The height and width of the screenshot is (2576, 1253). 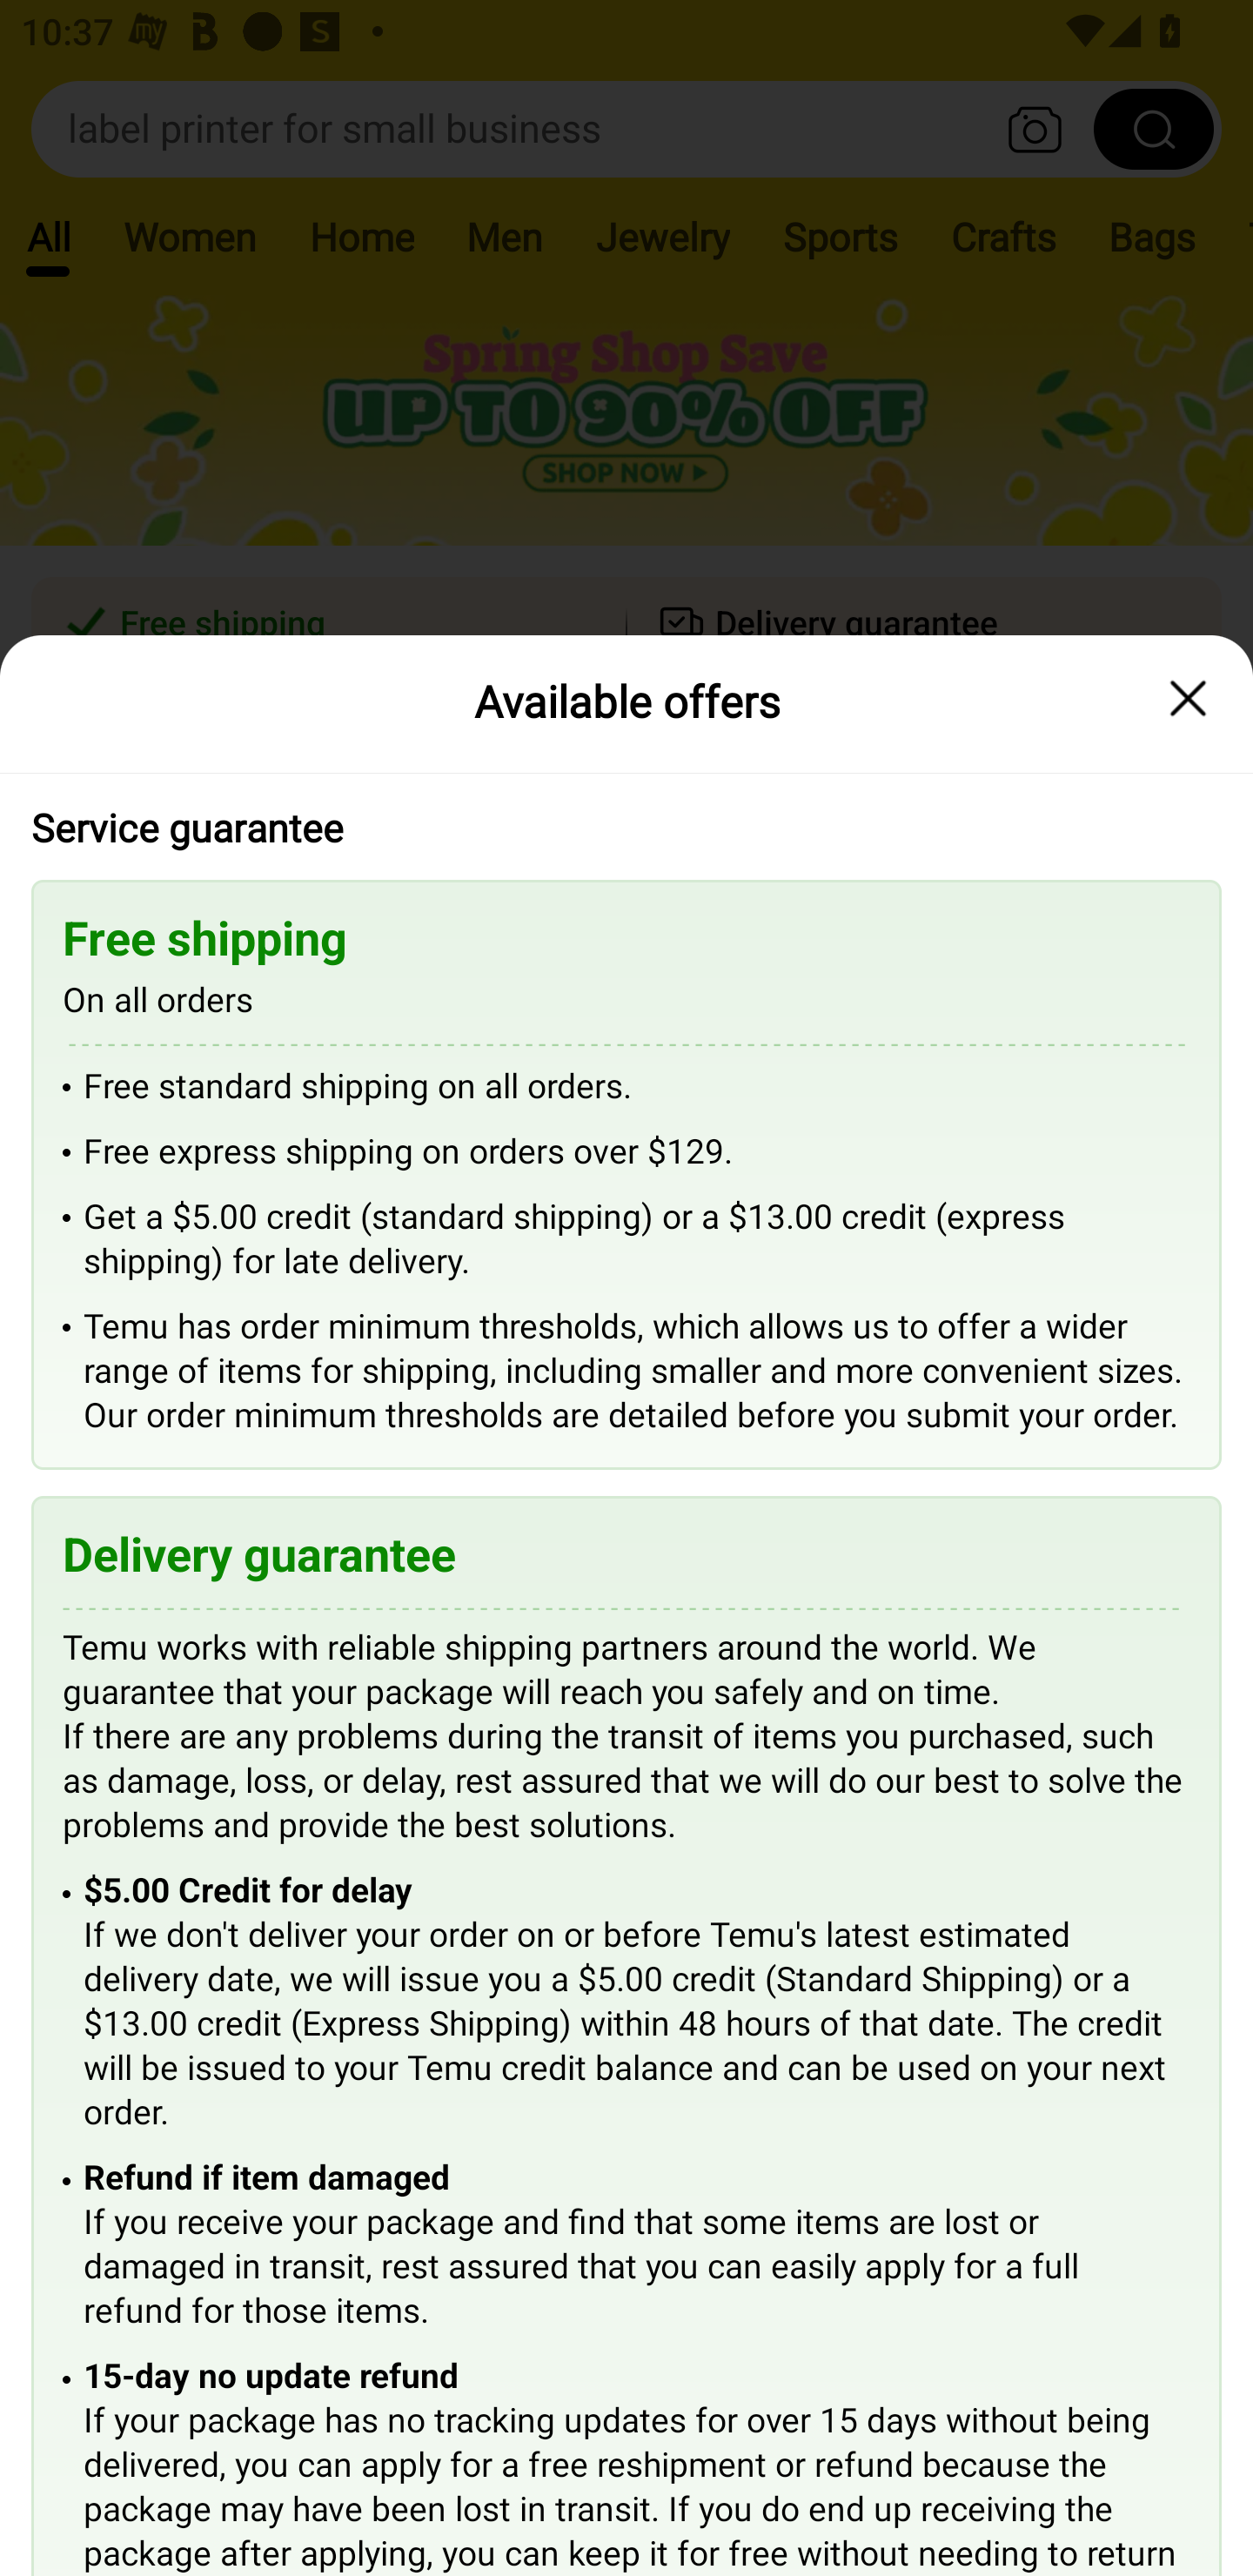 I want to click on Lightning deals, so click(x=624, y=862).